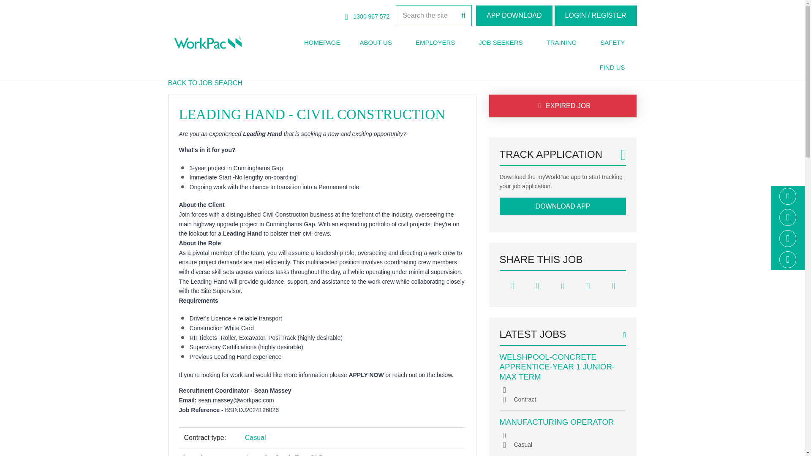 This screenshot has height=456, width=811. I want to click on Dashboard, so click(596, 15).